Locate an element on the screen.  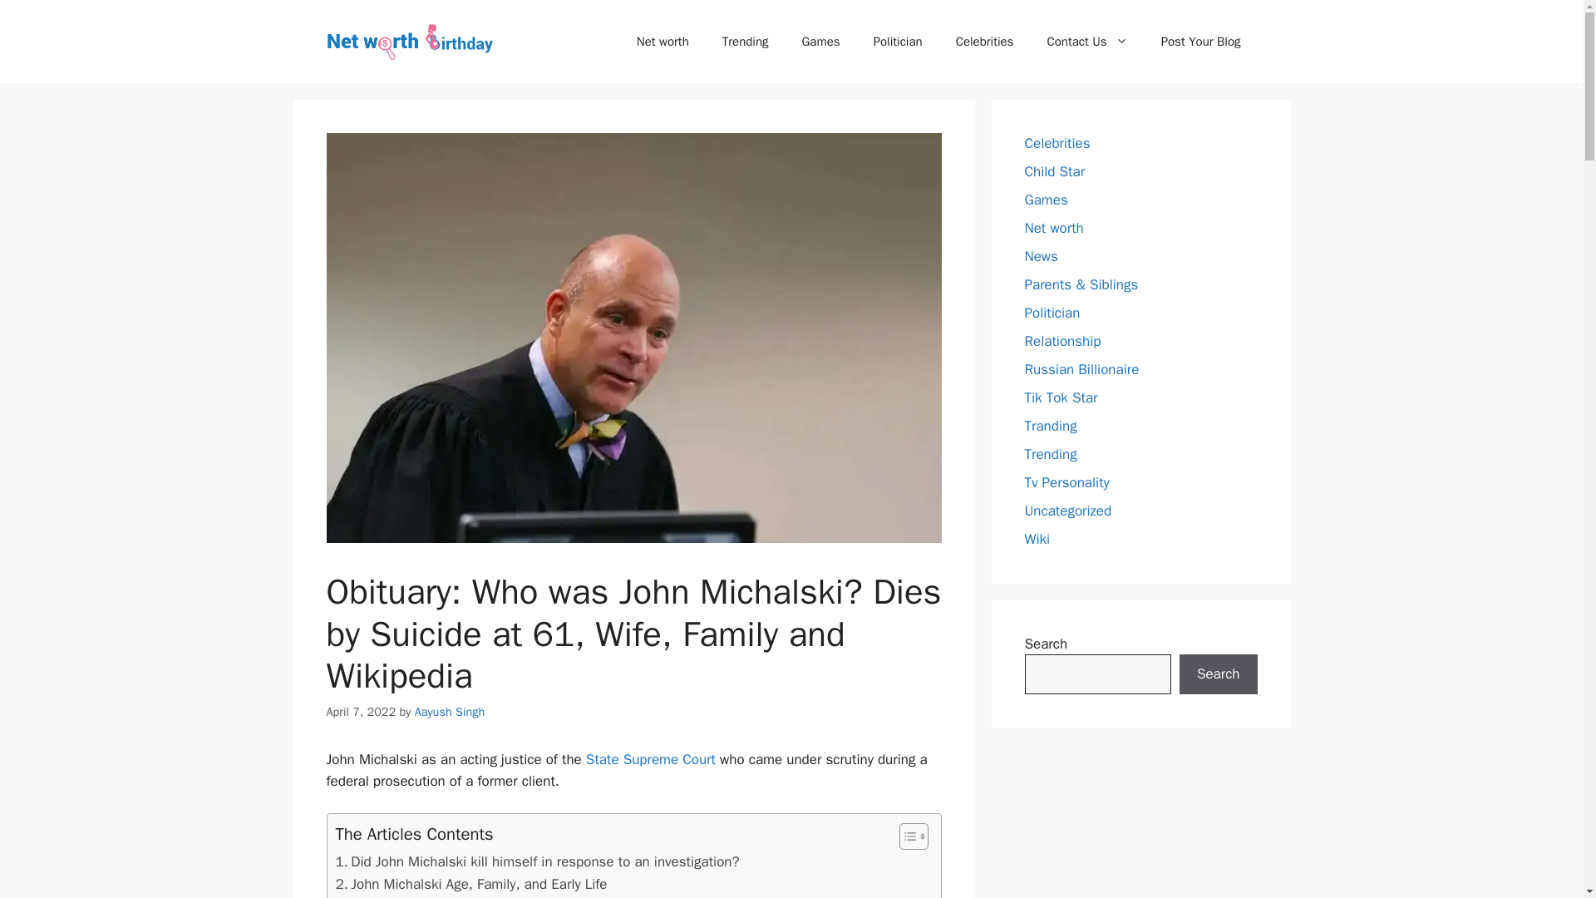
Politician is located at coordinates (898, 42).